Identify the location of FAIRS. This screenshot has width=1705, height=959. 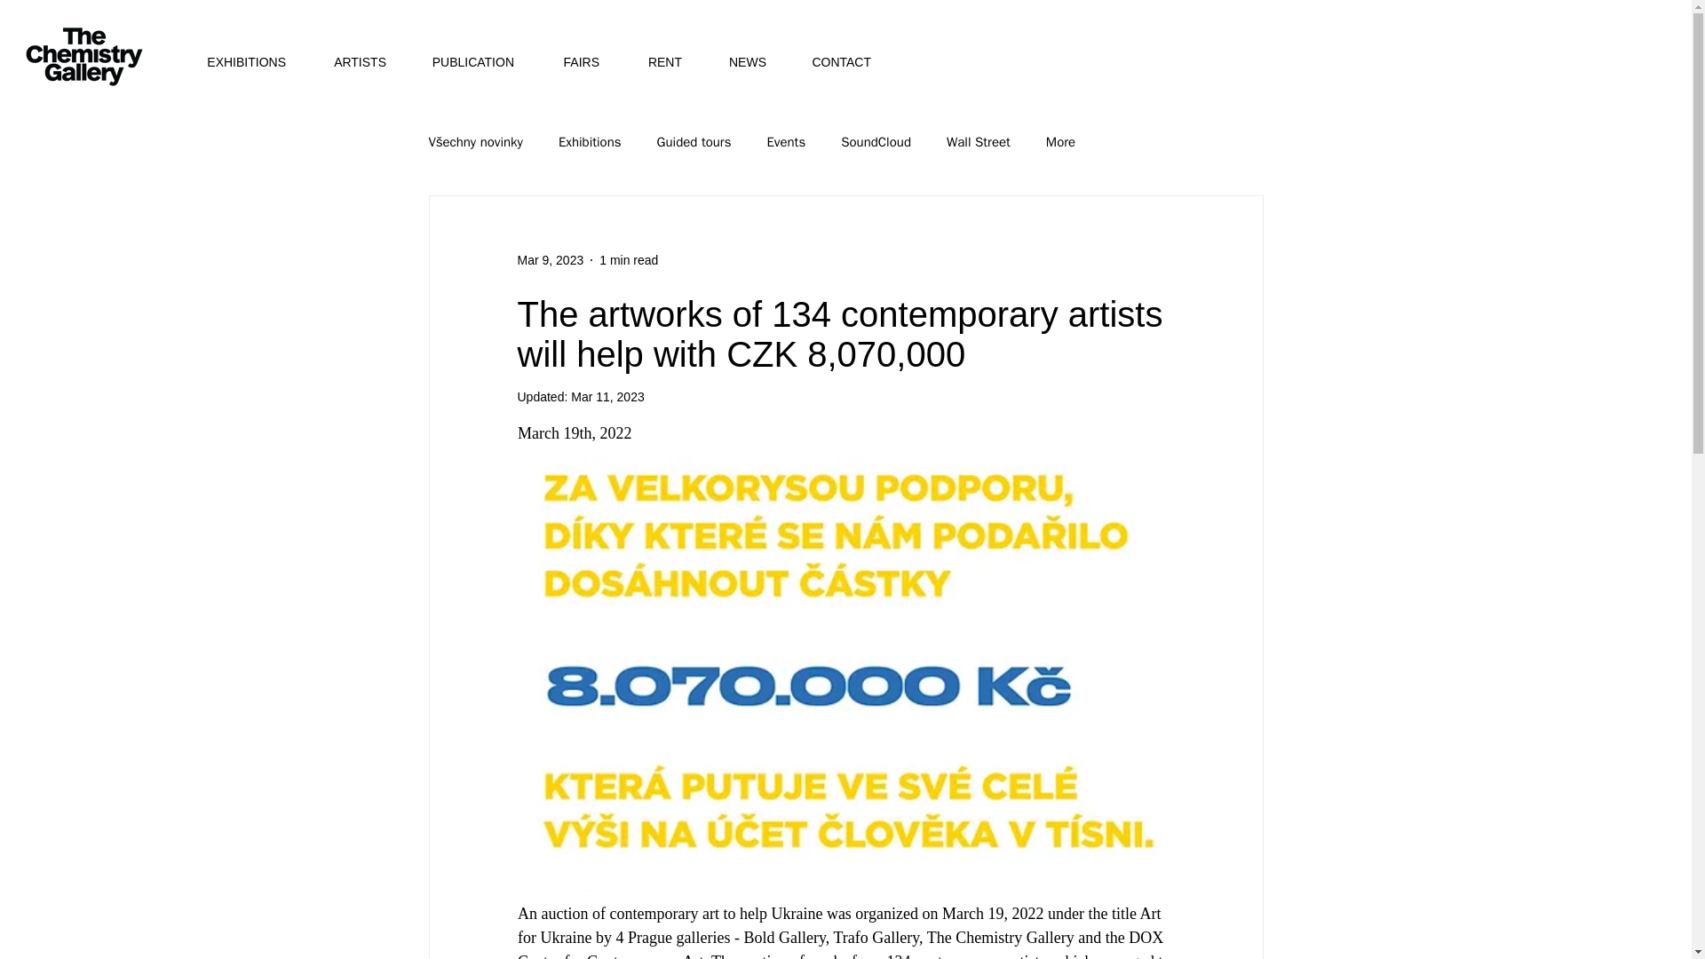
(569, 62).